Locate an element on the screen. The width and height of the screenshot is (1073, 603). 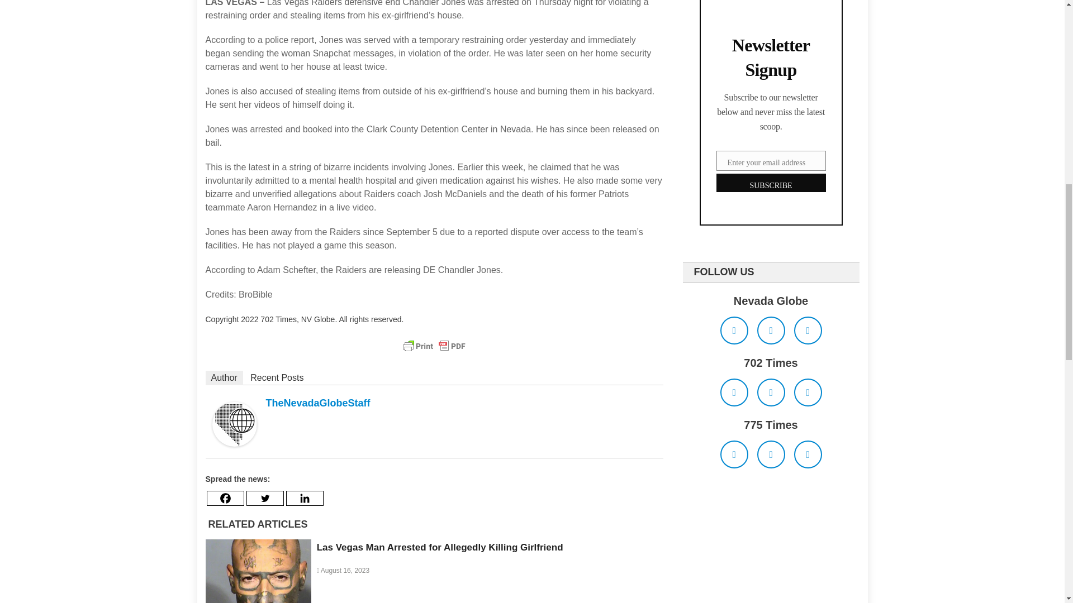
Linkedin is located at coordinates (305, 498).